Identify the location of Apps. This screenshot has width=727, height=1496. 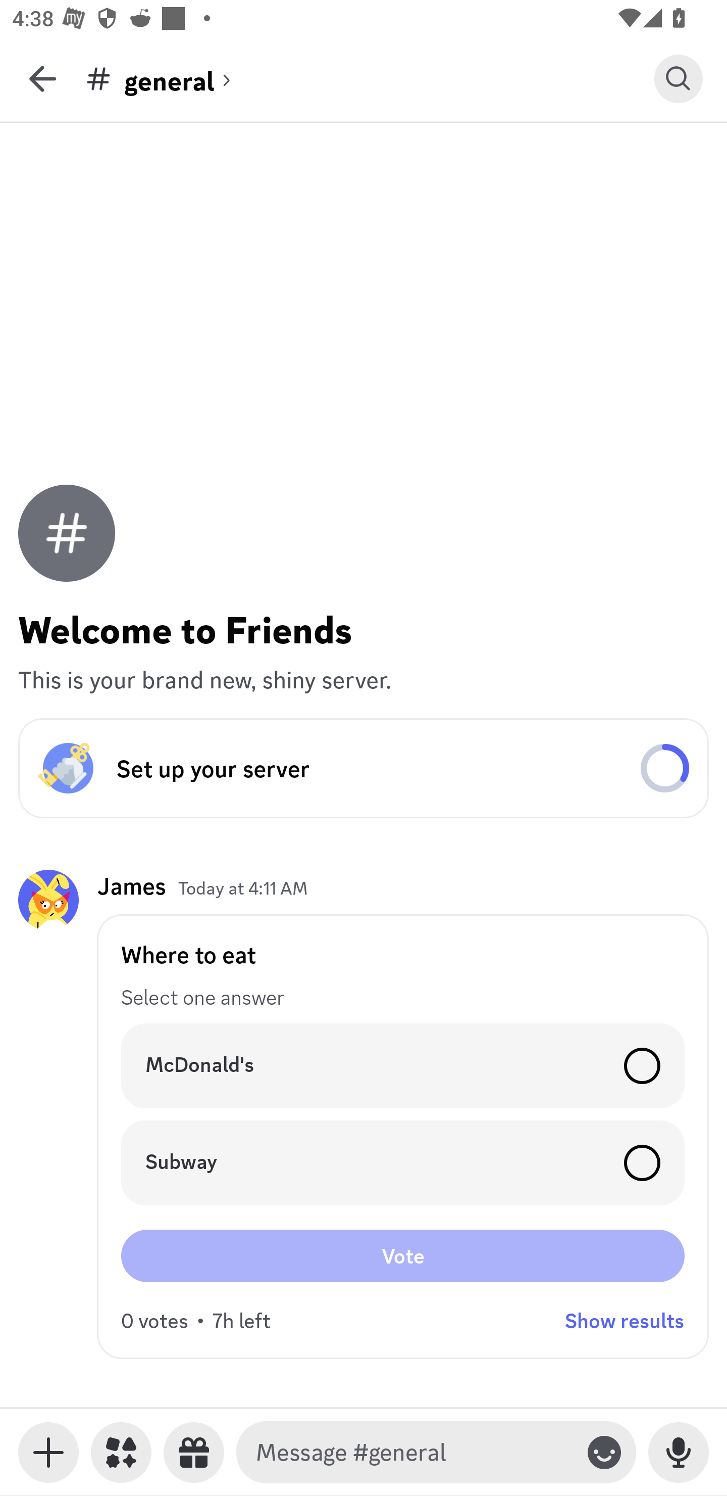
(121, 1453).